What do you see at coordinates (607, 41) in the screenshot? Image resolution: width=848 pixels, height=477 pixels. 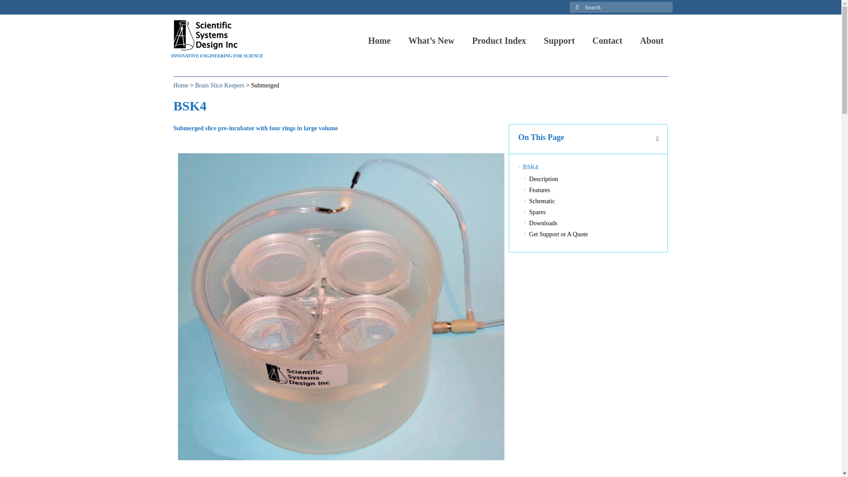 I see `Contact` at bounding box center [607, 41].